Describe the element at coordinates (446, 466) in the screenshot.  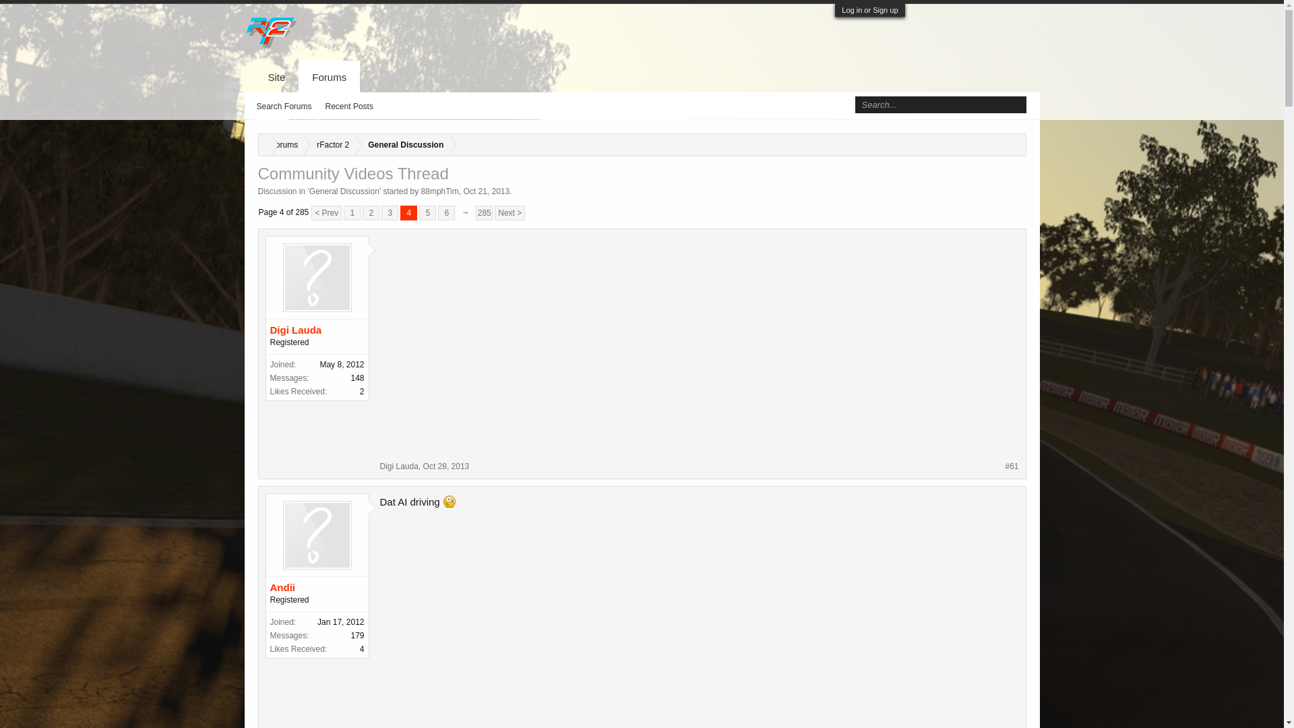
I see `Permalink` at that location.